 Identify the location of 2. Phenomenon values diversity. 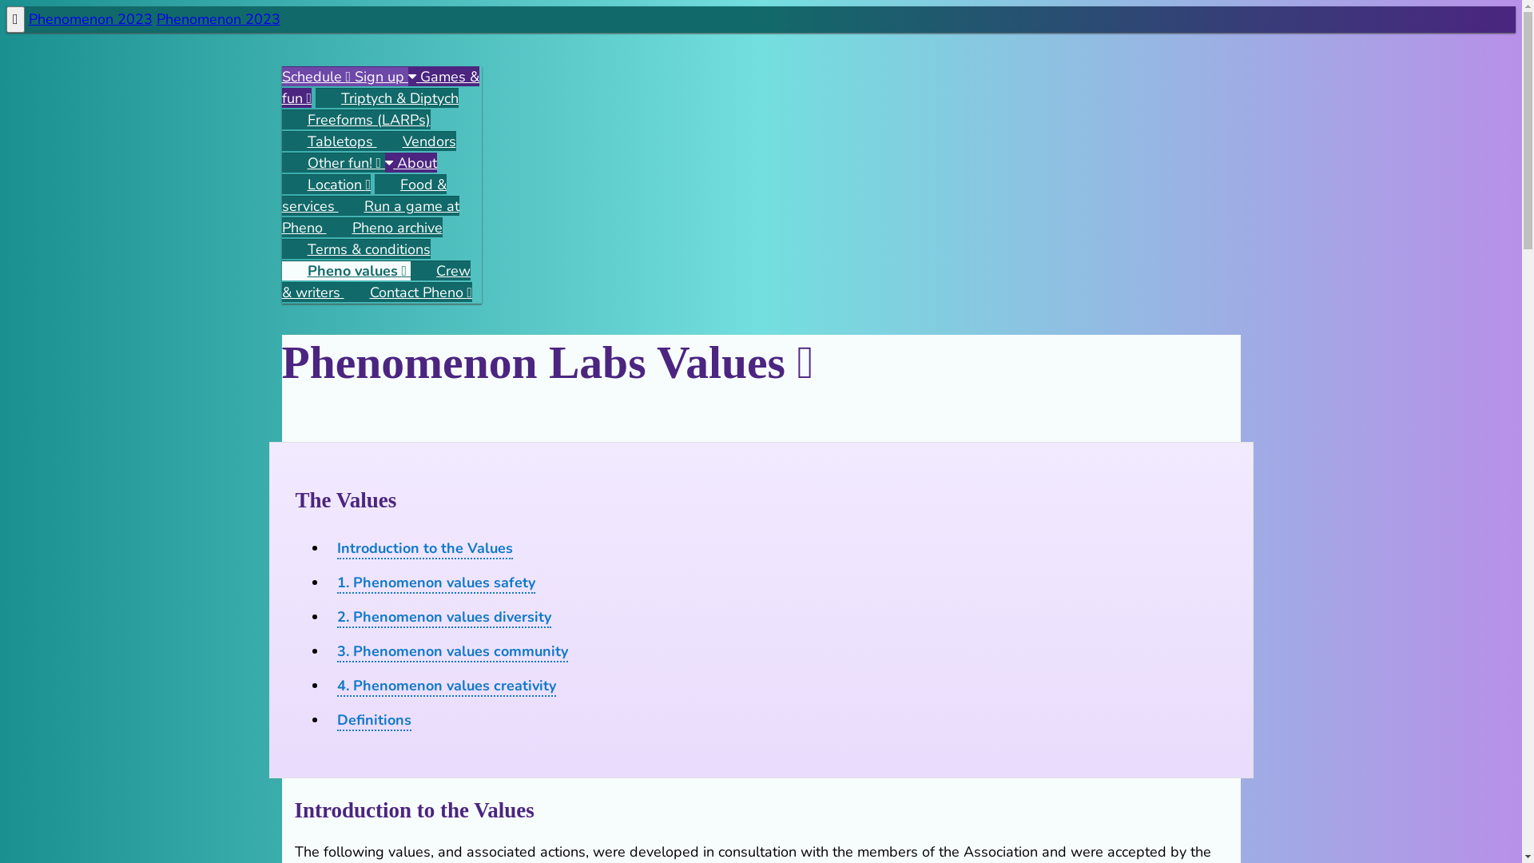
(444, 618).